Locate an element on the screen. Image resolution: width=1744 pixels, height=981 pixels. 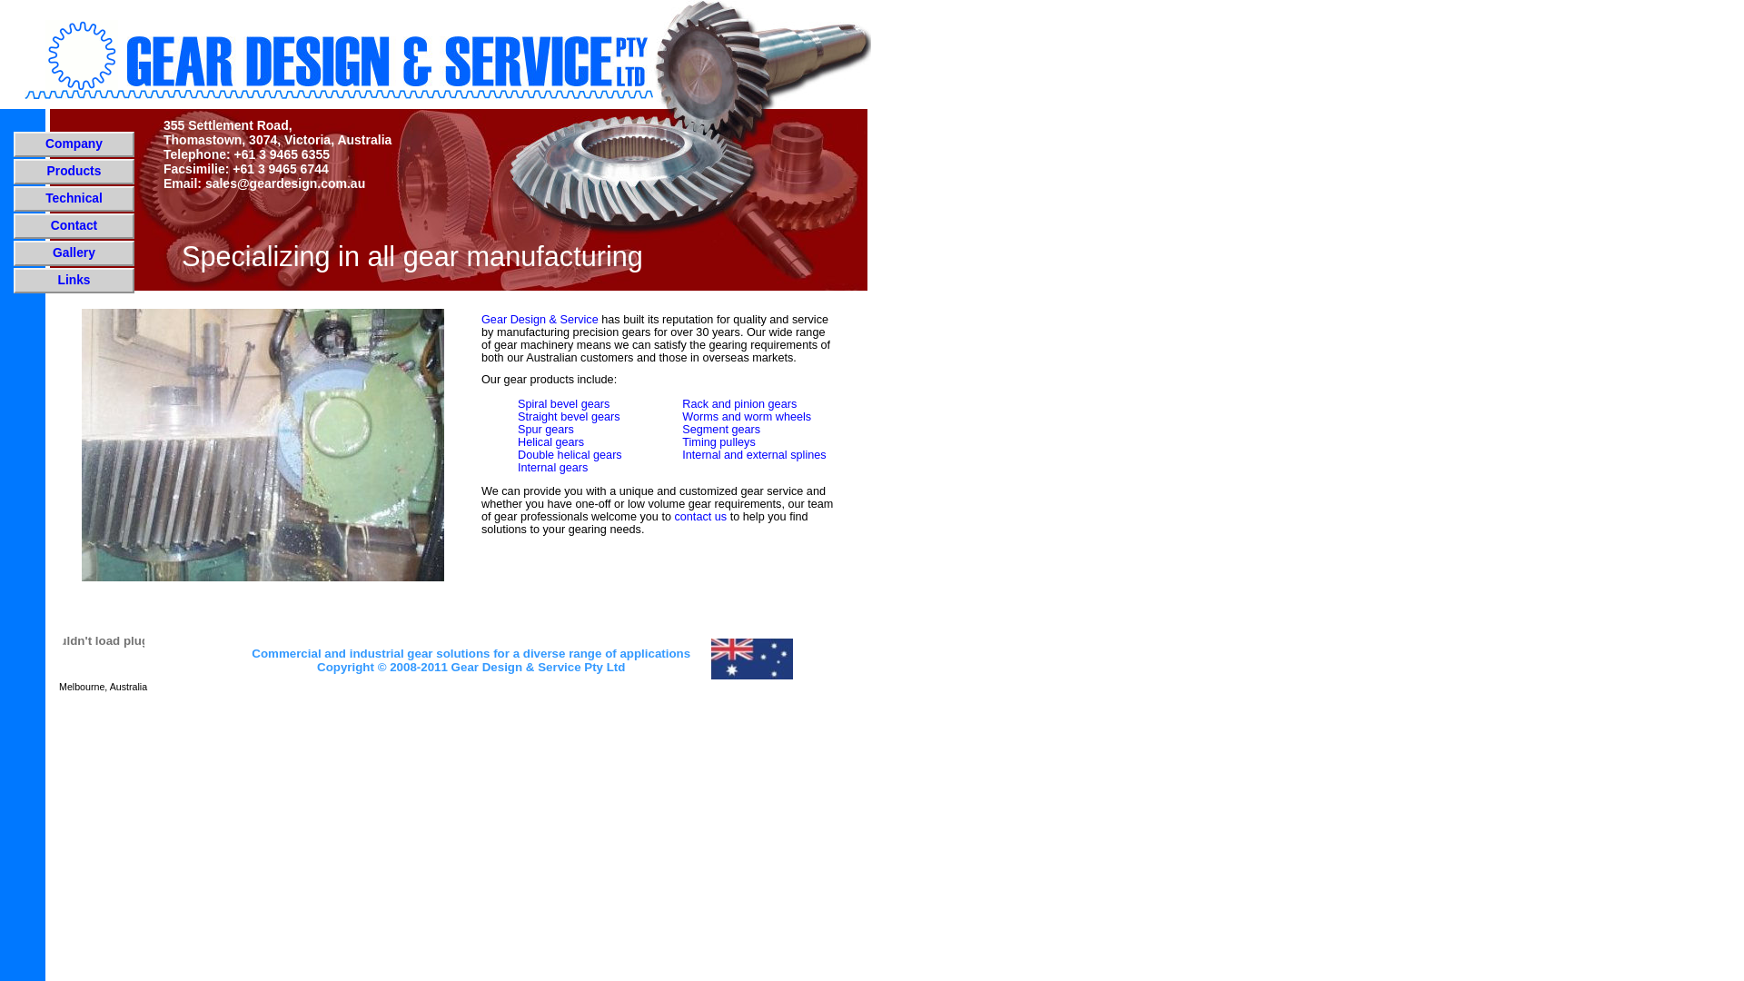
Gear Design & Service is located at coordinates (540, 320).